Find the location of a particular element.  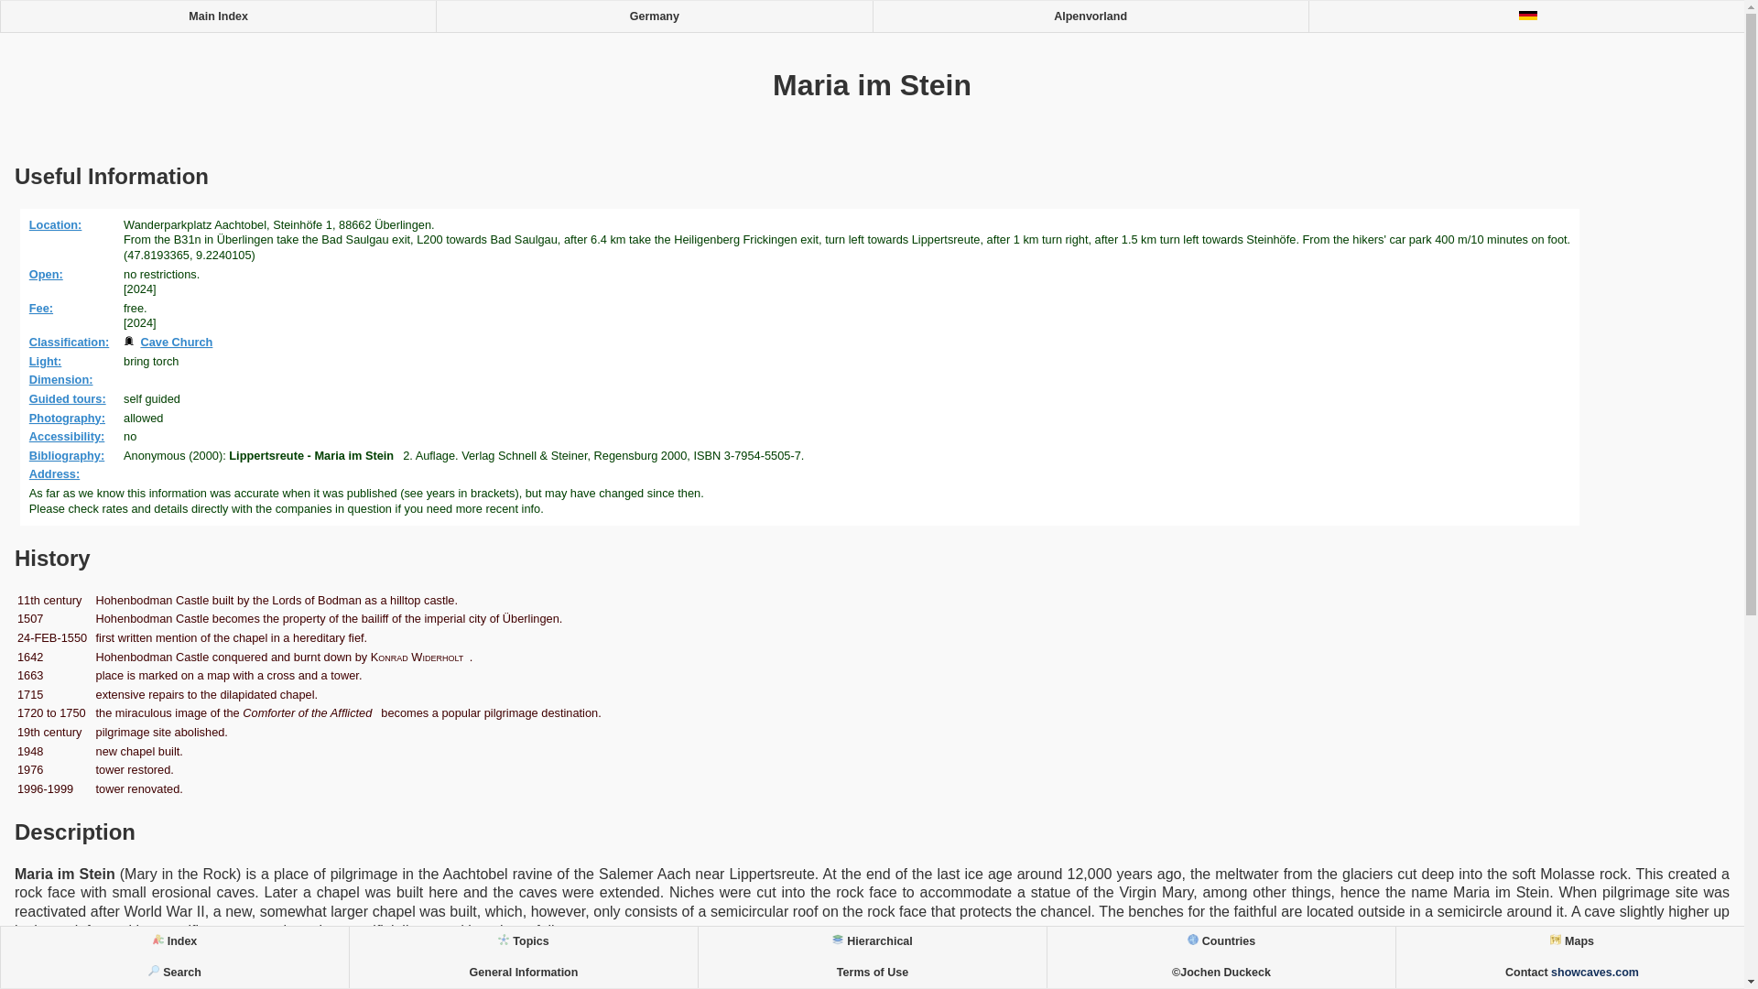

Main Index is located at coordinates (218, 16).